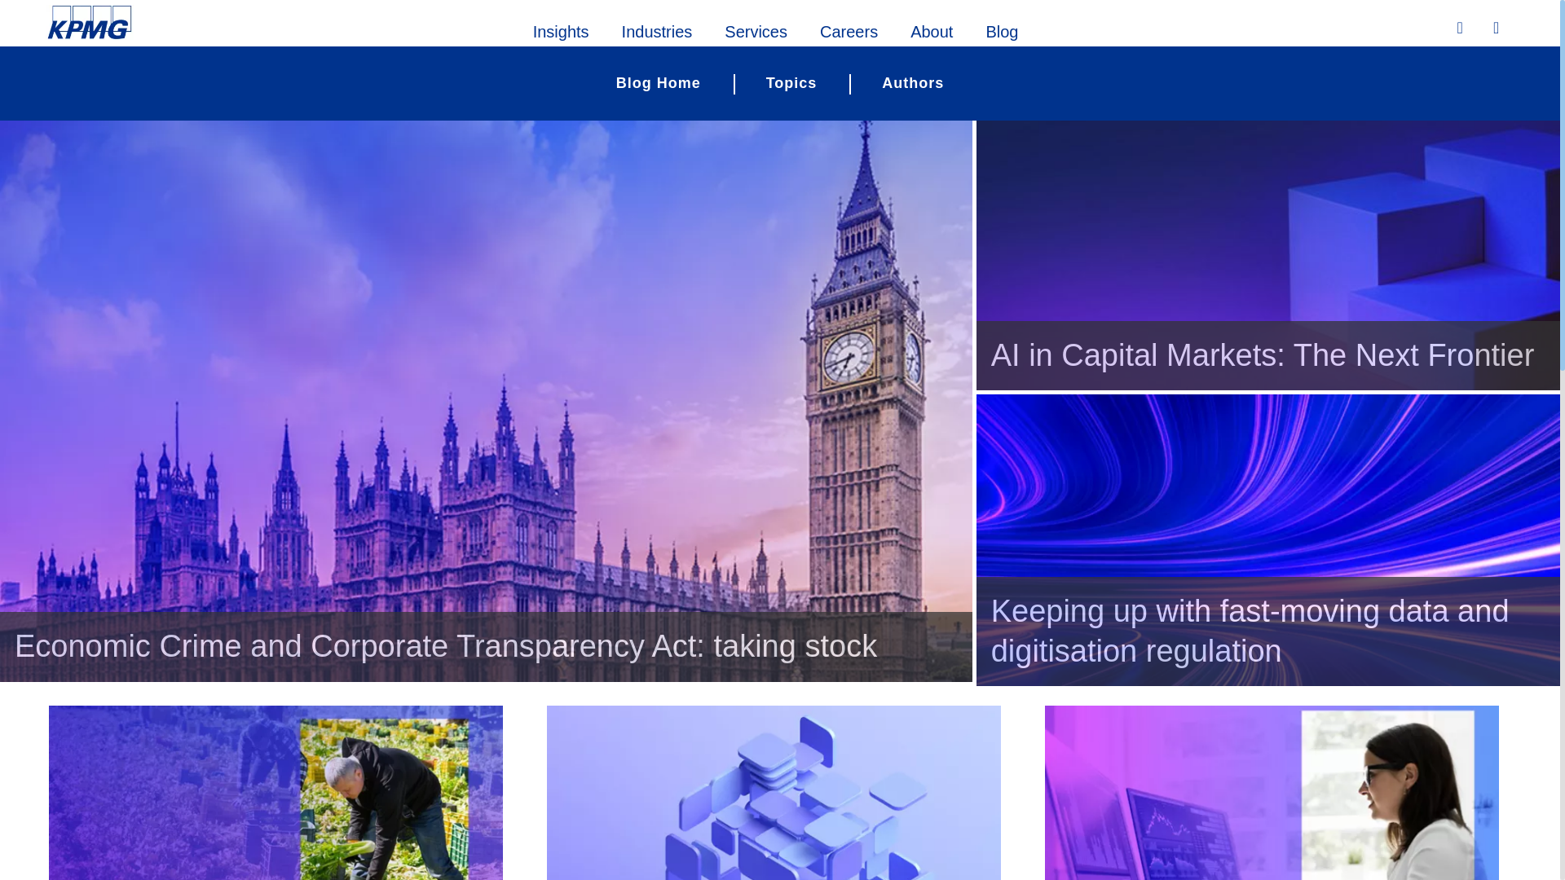 The width and height of the screenshot is (1565, 880). I want to click on Blog Home, so click(659, 83).